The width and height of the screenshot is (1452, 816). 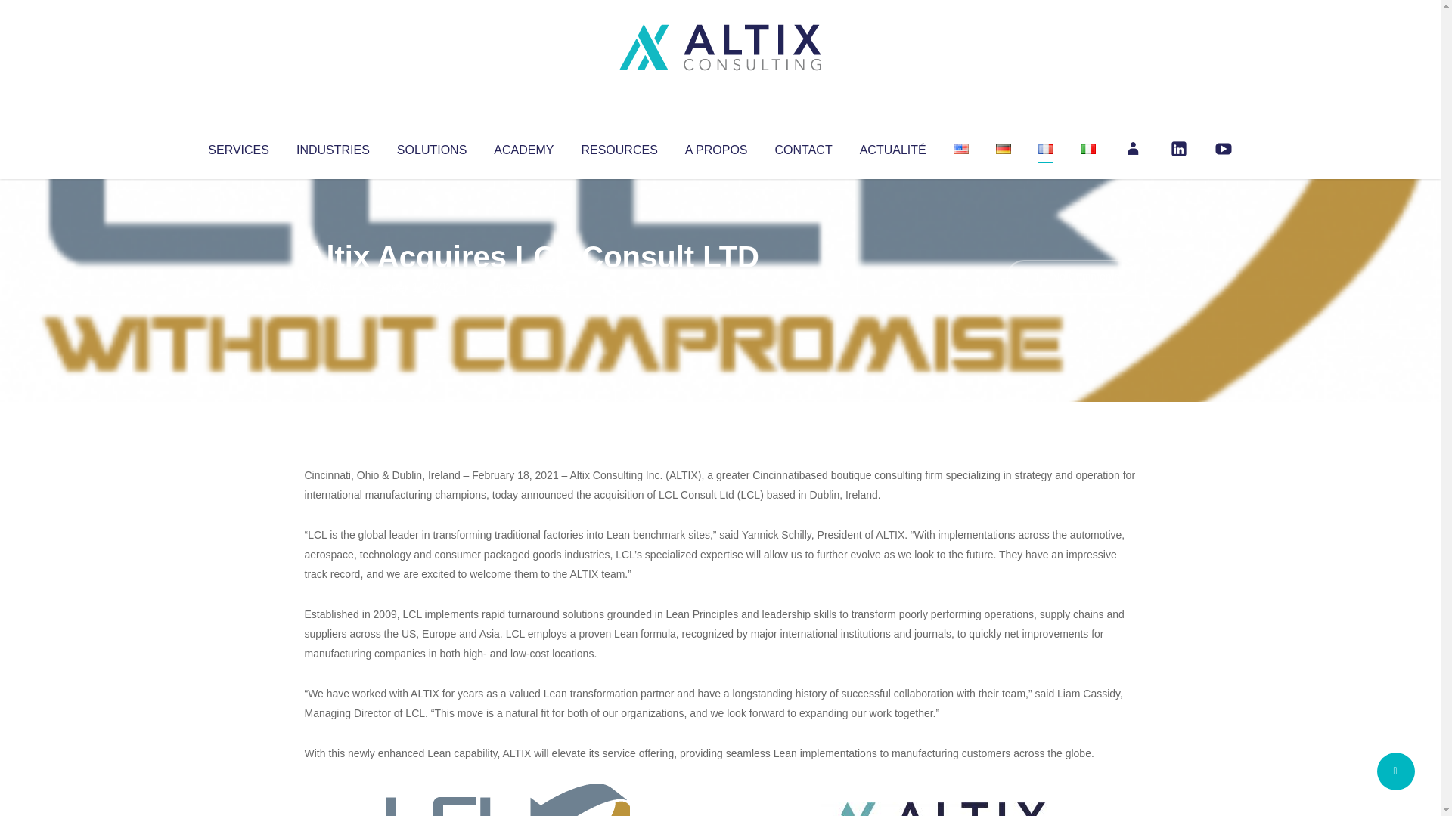 I want to click on Uncategorized, so click(x=529, y=287).